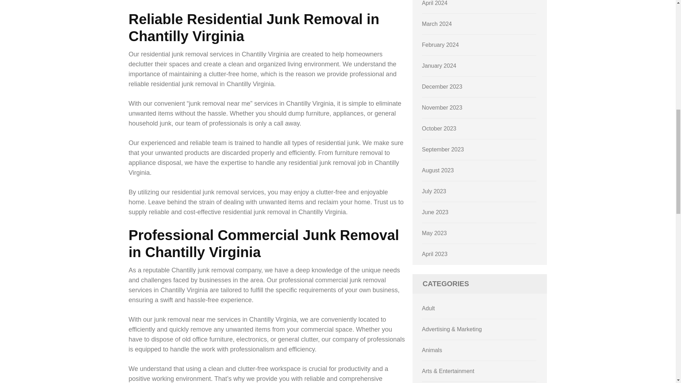 Image resolution: width=681 pixels, height=383 pixels. I want to click on September 2023, so click(443, 149).